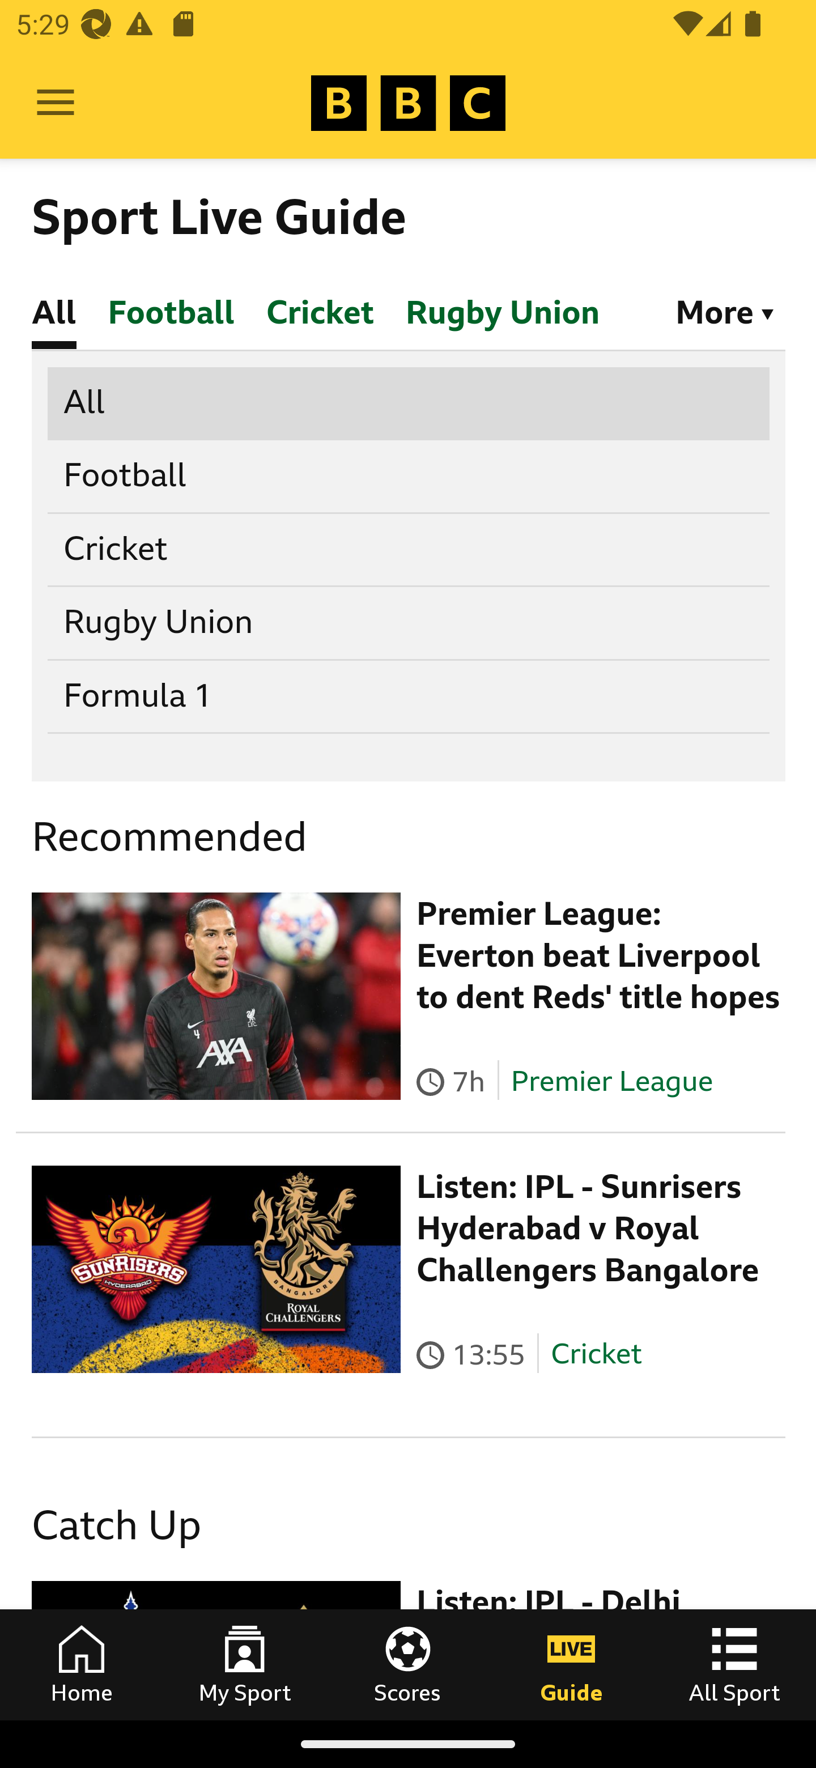 The image size is (816, 1768). I want to click on All Sport, so click(734, 1664).